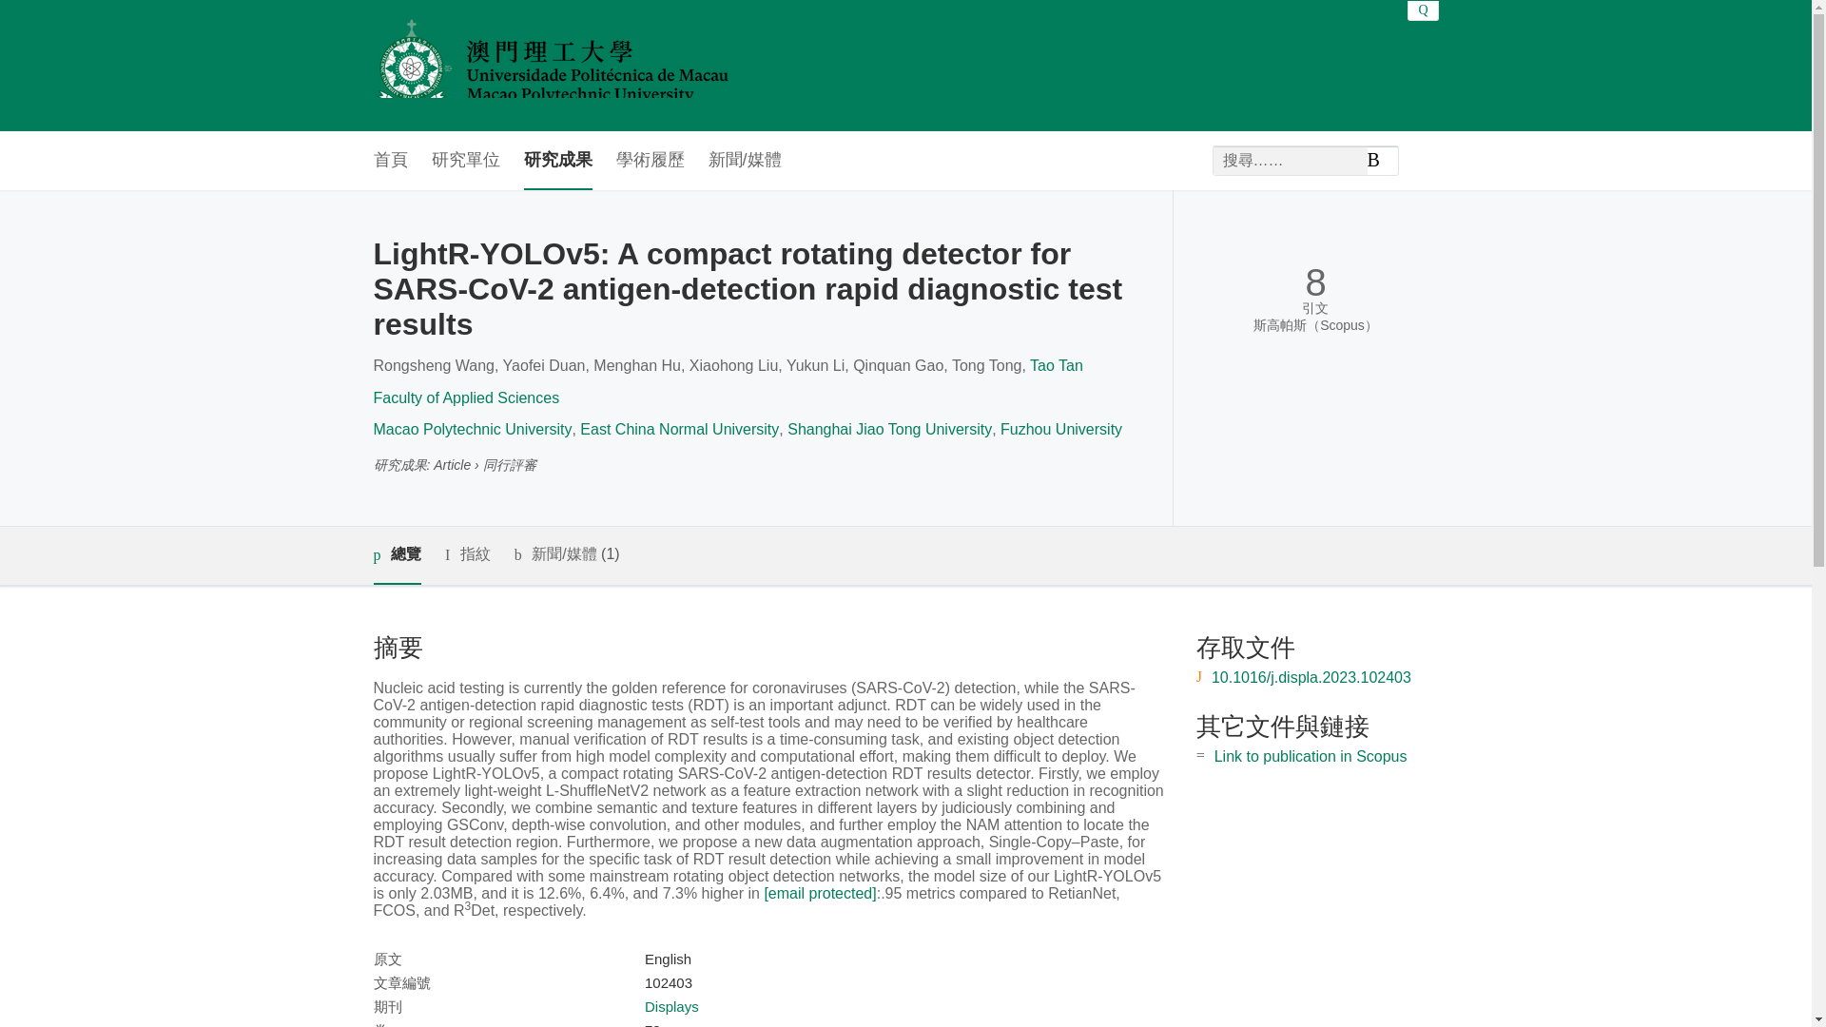 This screenshot has width=1826, height=1027. Describe the element at coordinates (888, 429) in the screenshot. I see `Shanghai Jiao Tong University` at that location.